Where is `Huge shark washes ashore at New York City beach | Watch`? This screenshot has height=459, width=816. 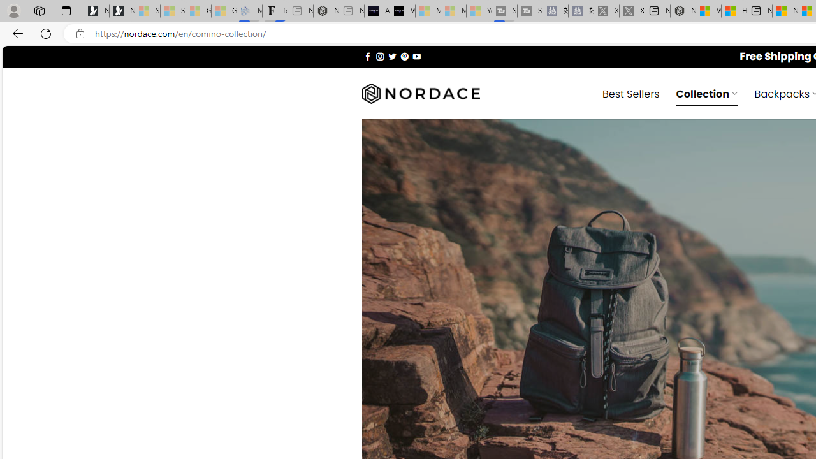
Huge shark washes ashore at New York City beach | Watch is located at coordinates (734, 11).